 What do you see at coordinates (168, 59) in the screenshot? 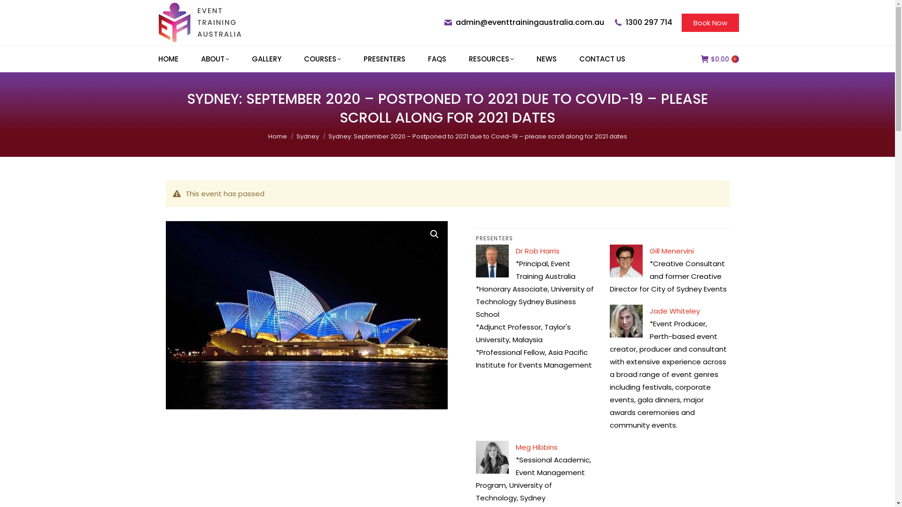
I see `HOME` at bounding box center [168, 59].